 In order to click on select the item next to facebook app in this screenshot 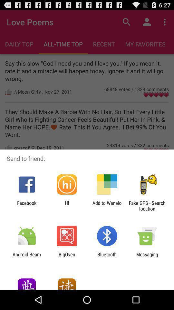, I will do `click(67, 206)`.